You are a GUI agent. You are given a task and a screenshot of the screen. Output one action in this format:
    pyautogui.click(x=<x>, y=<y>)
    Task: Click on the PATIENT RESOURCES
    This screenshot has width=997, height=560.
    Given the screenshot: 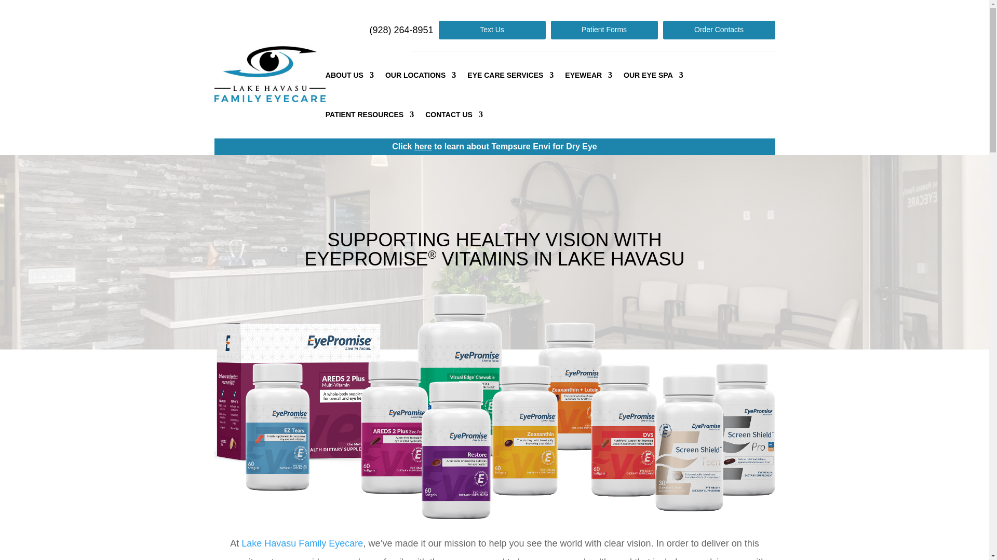 What is the action you would take?
    pyautogui.click(x=370, y=114)
    